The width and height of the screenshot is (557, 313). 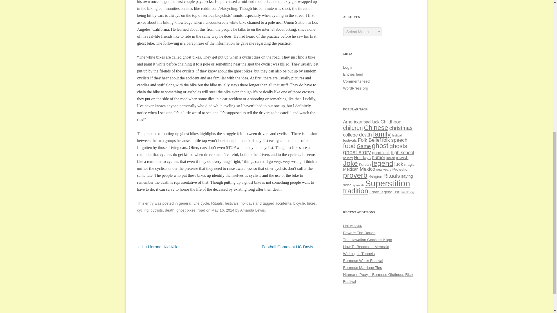 I want to click on family, so click(x=382, y=134).